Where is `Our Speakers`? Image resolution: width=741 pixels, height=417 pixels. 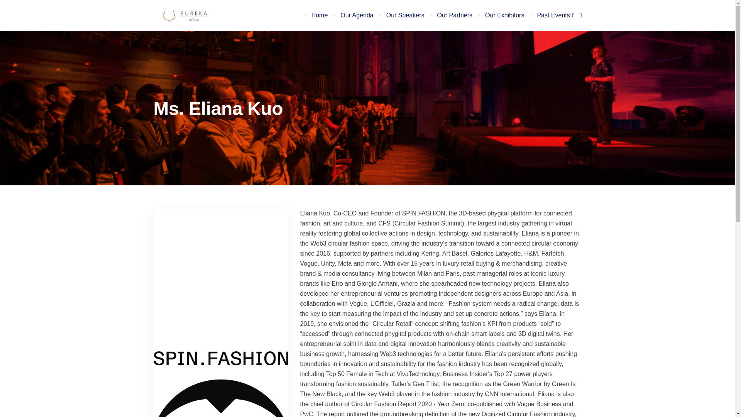
Our Speakers is located at coordinates (405, 15).